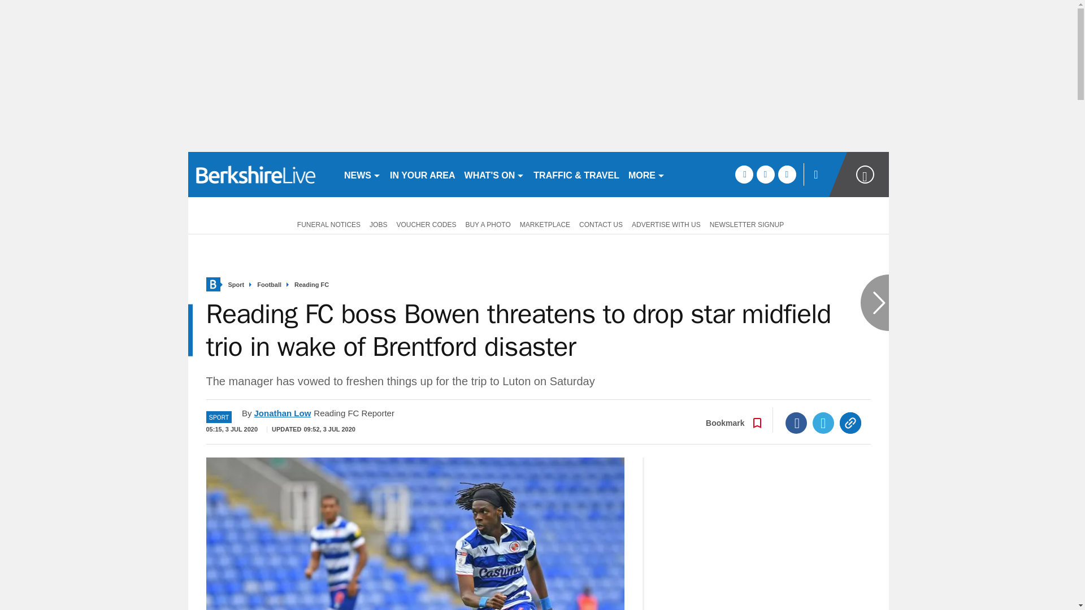 The width and height of the screenshot is (1085, 610). I want to click on facebook, so click(744, 174).